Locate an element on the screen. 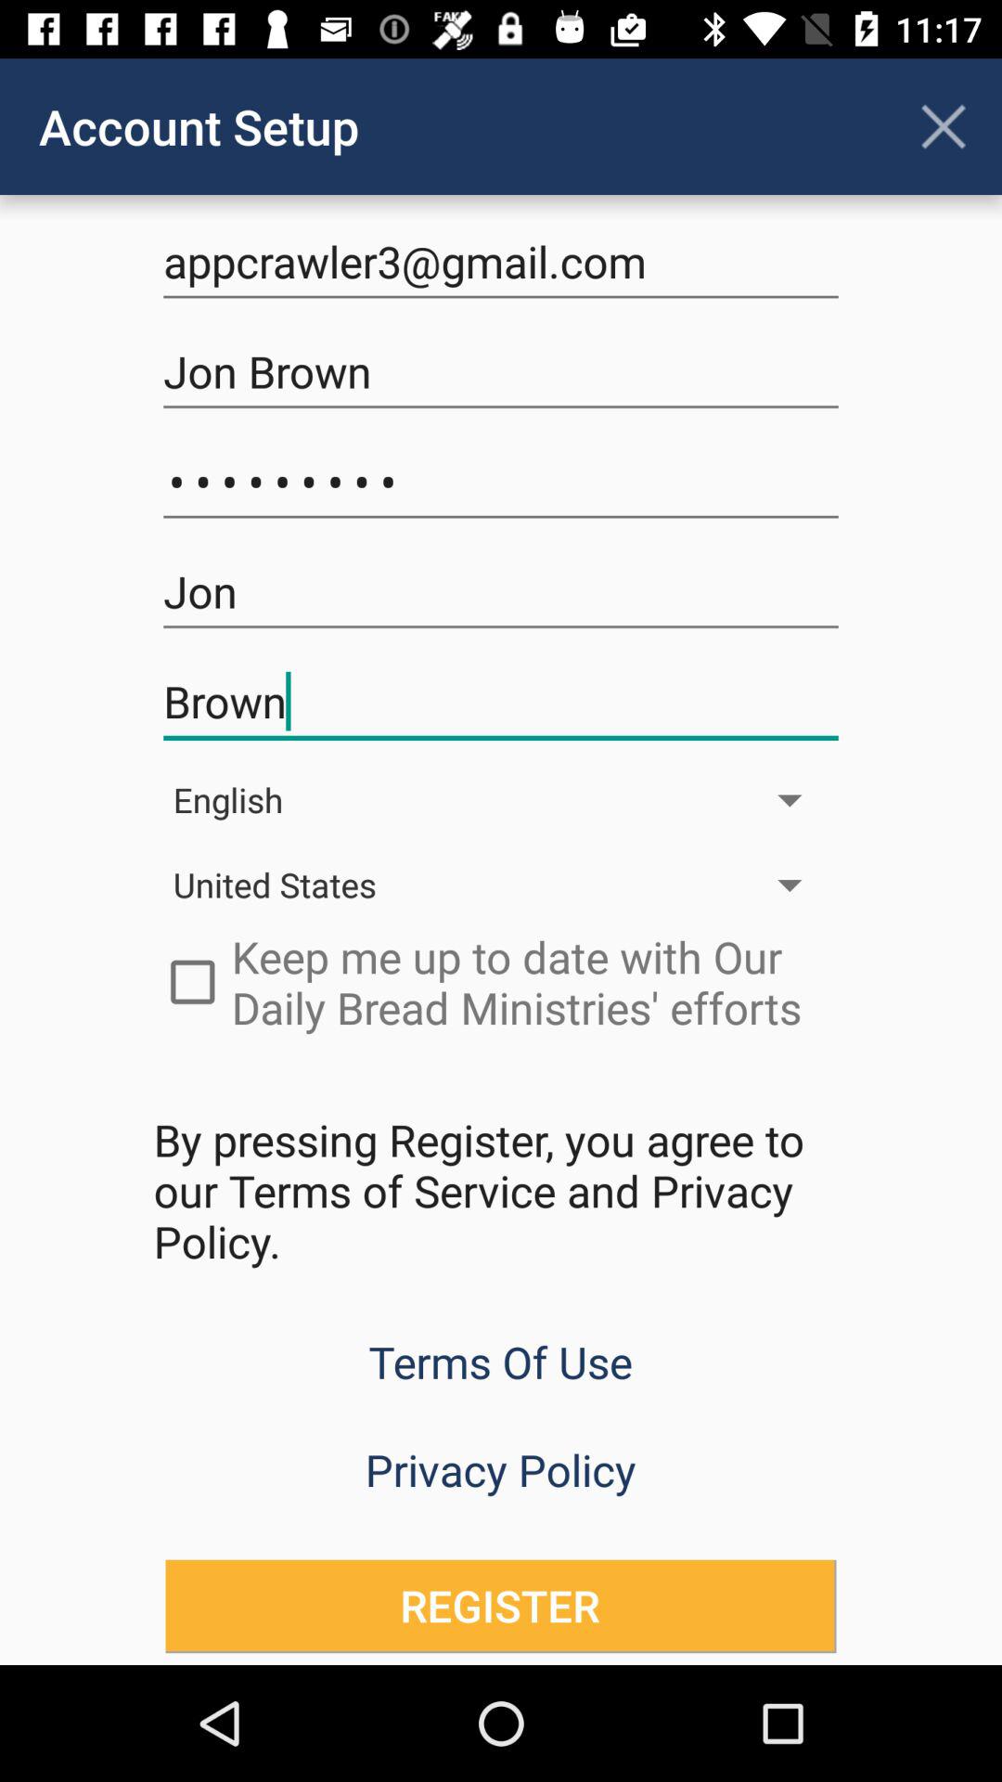  select the text field appcrawler3gmailcom is located at coordinates (501, 262).